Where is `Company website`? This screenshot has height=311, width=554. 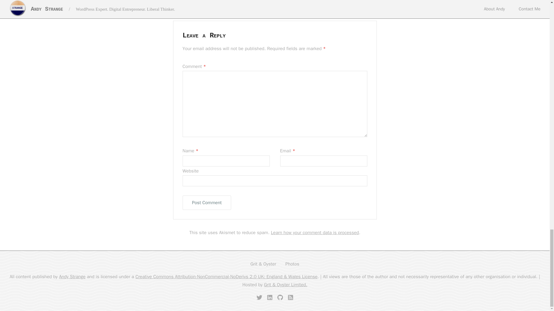 Company website is located at coordinates (286, 285).